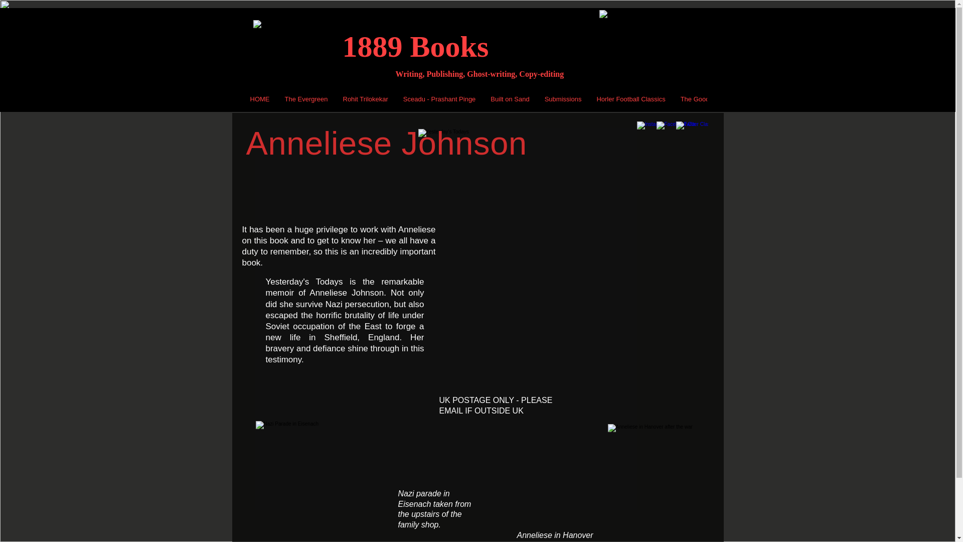 This screenshot has height=542, width=963. I want to click on Horler Football Classics, so click(630, 100).